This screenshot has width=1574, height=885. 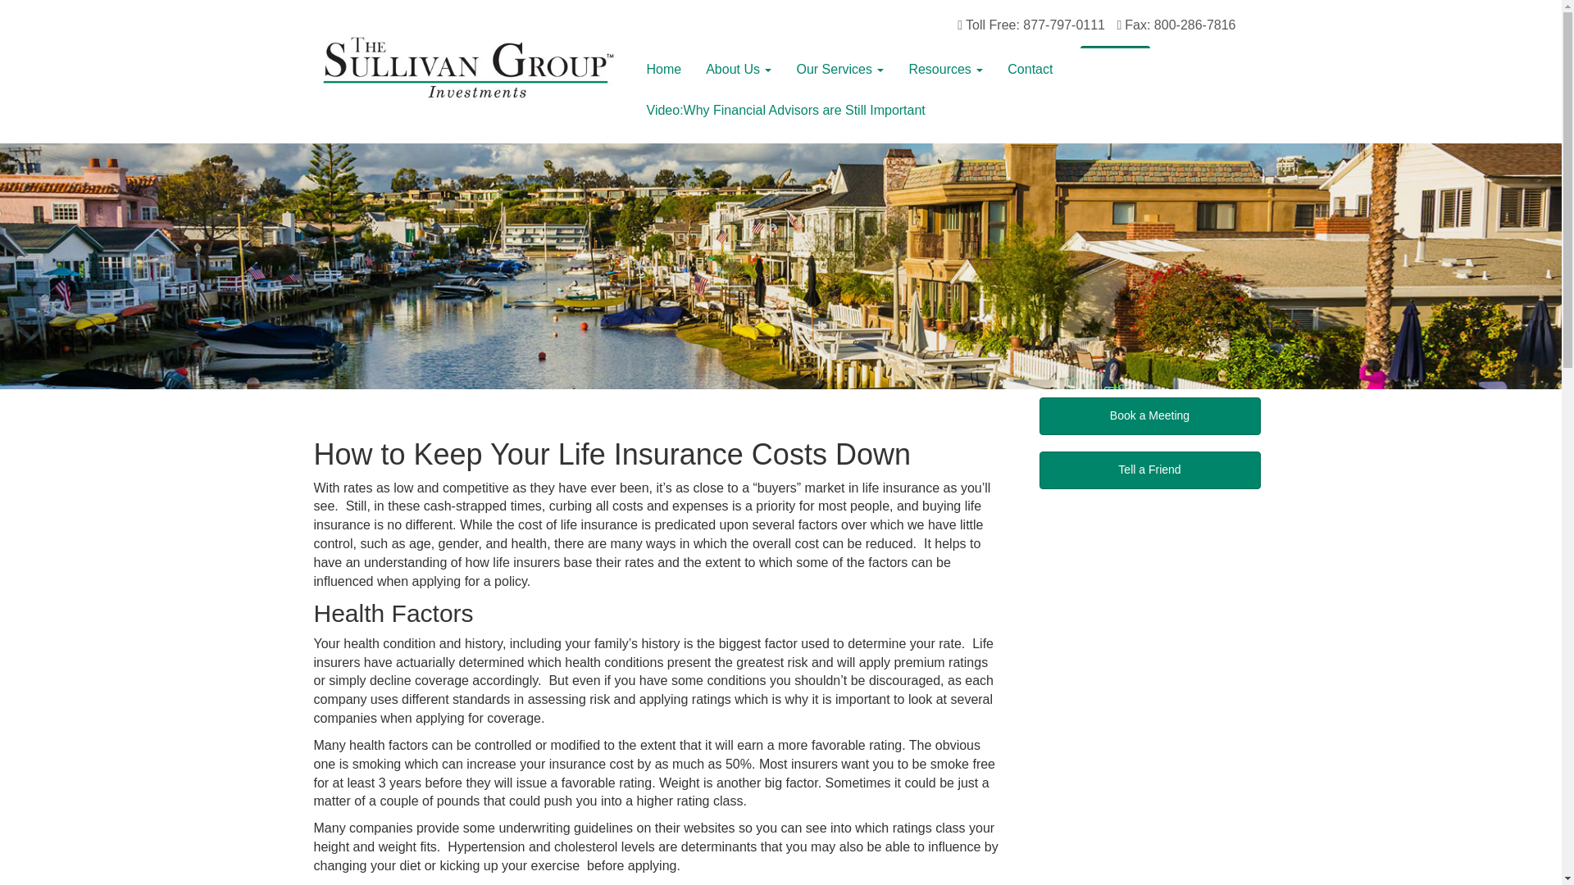 What do you see at coordinates (1149, 416) in the screenshot?
I see `Book a Meeting` at bounding box center [1149, 416].